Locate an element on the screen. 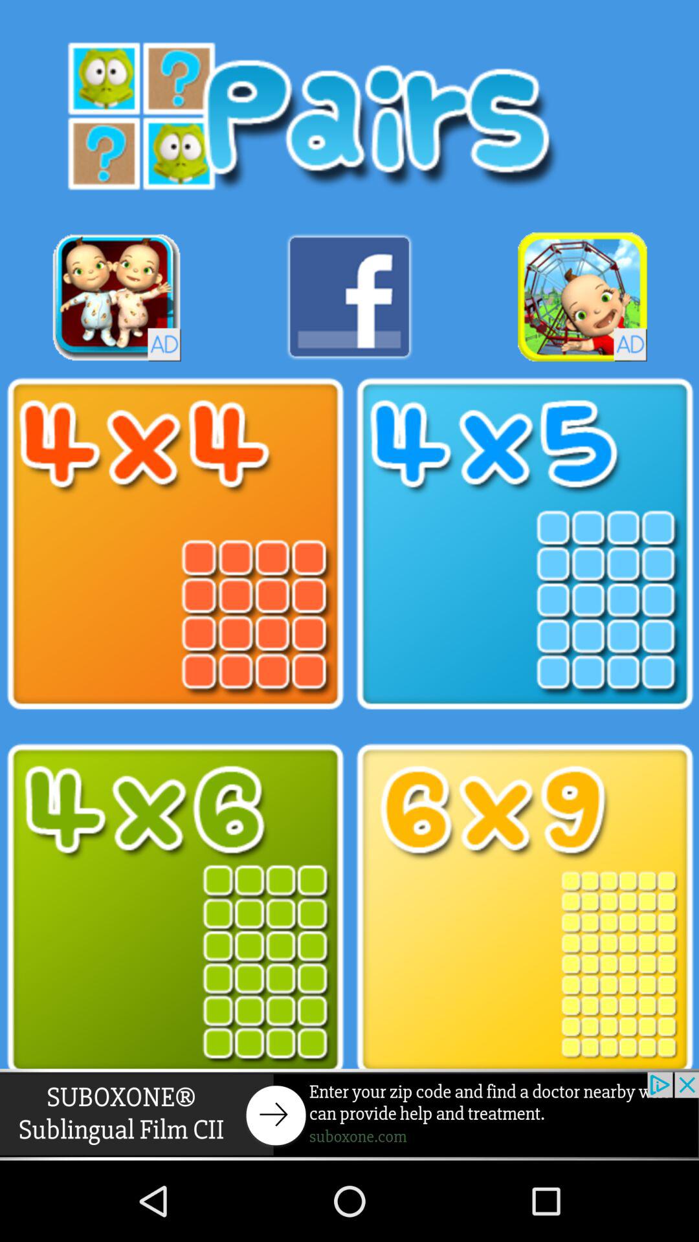 This screenshot has width=699, height=1242. facebook button is located at coordinates (349, 296).